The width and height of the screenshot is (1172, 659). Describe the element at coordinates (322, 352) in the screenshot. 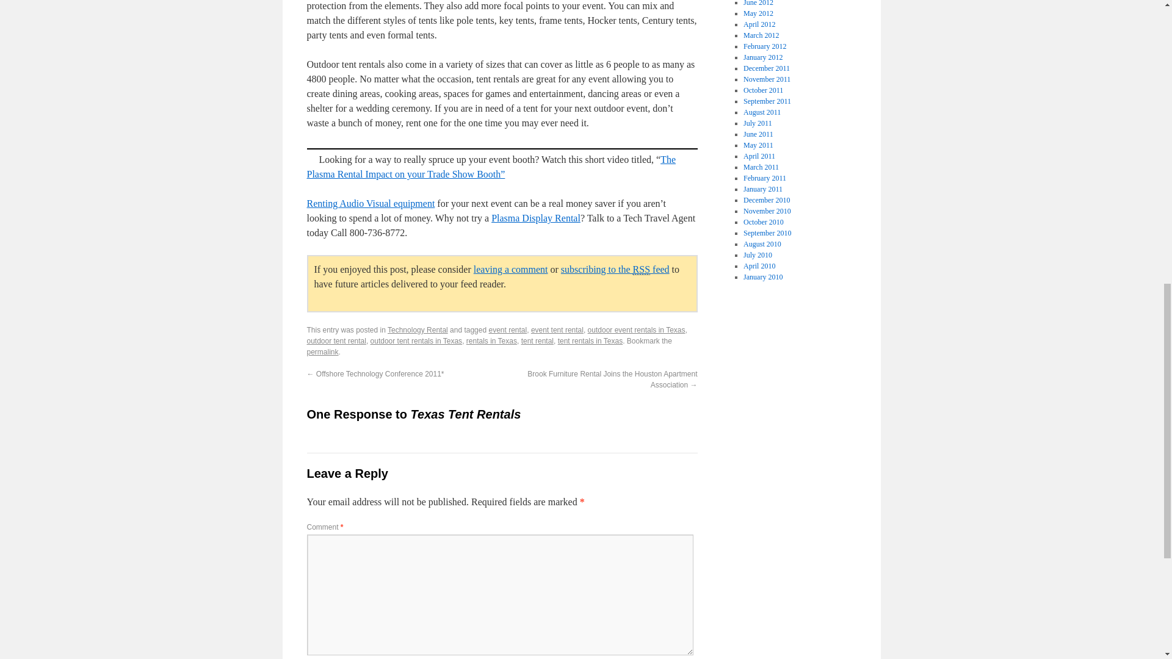

I see `permalink` at that location.